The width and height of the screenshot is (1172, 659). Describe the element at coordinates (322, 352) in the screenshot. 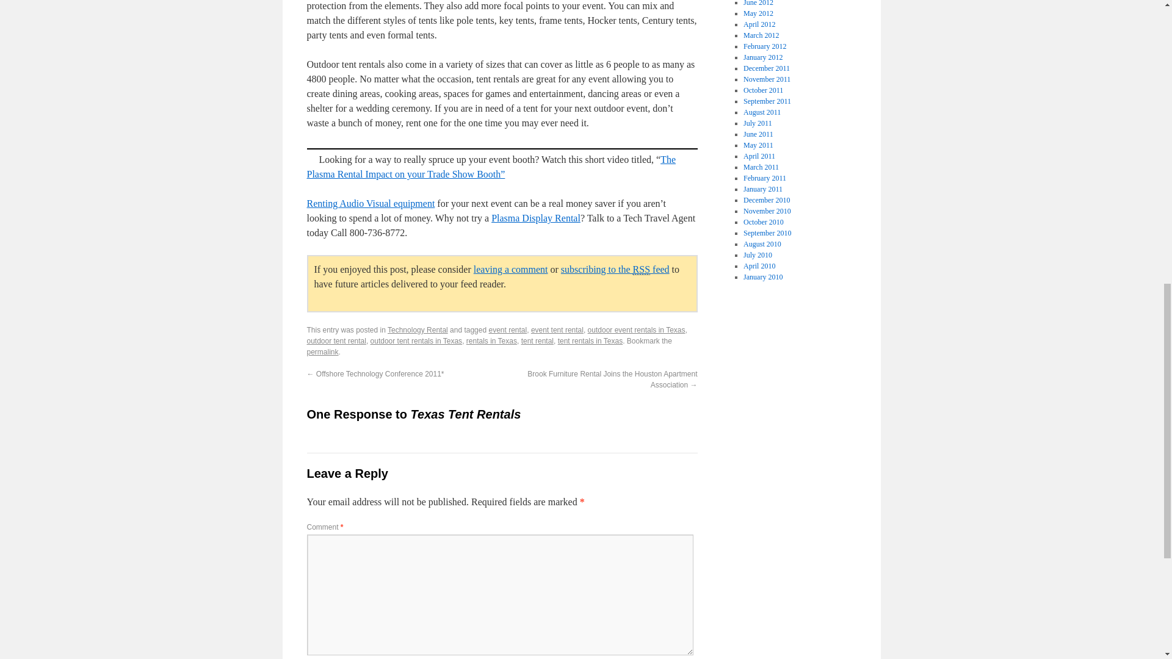

I see `permalink` at that location.